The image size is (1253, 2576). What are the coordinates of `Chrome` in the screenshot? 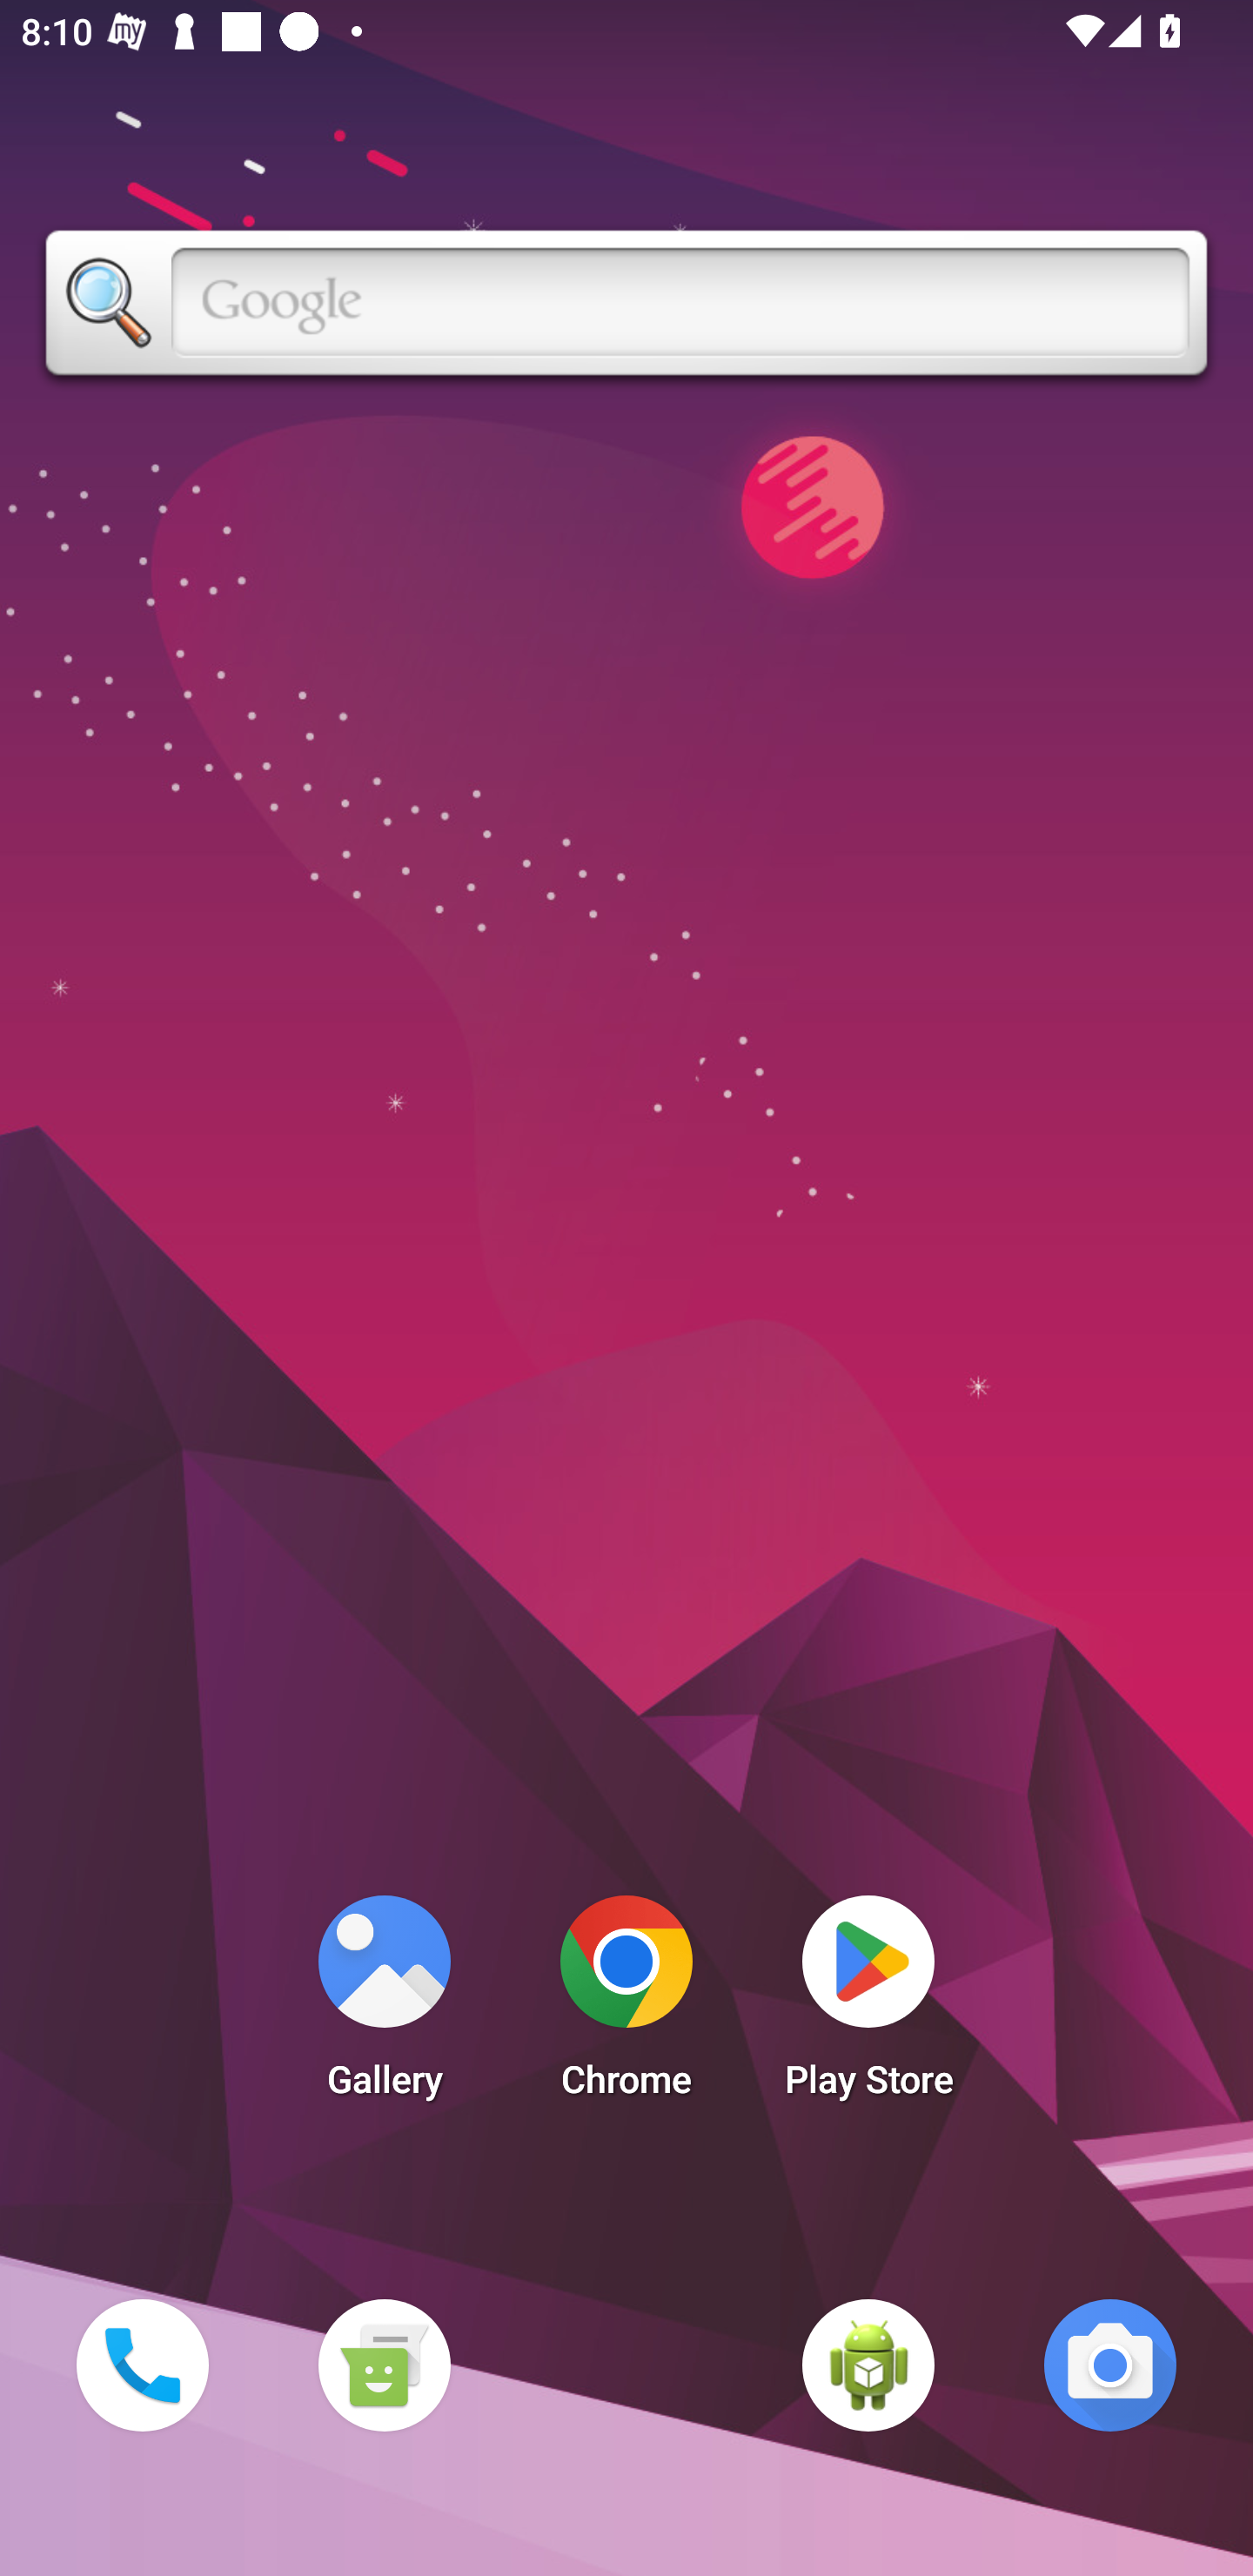 It's located at (626, 2005).